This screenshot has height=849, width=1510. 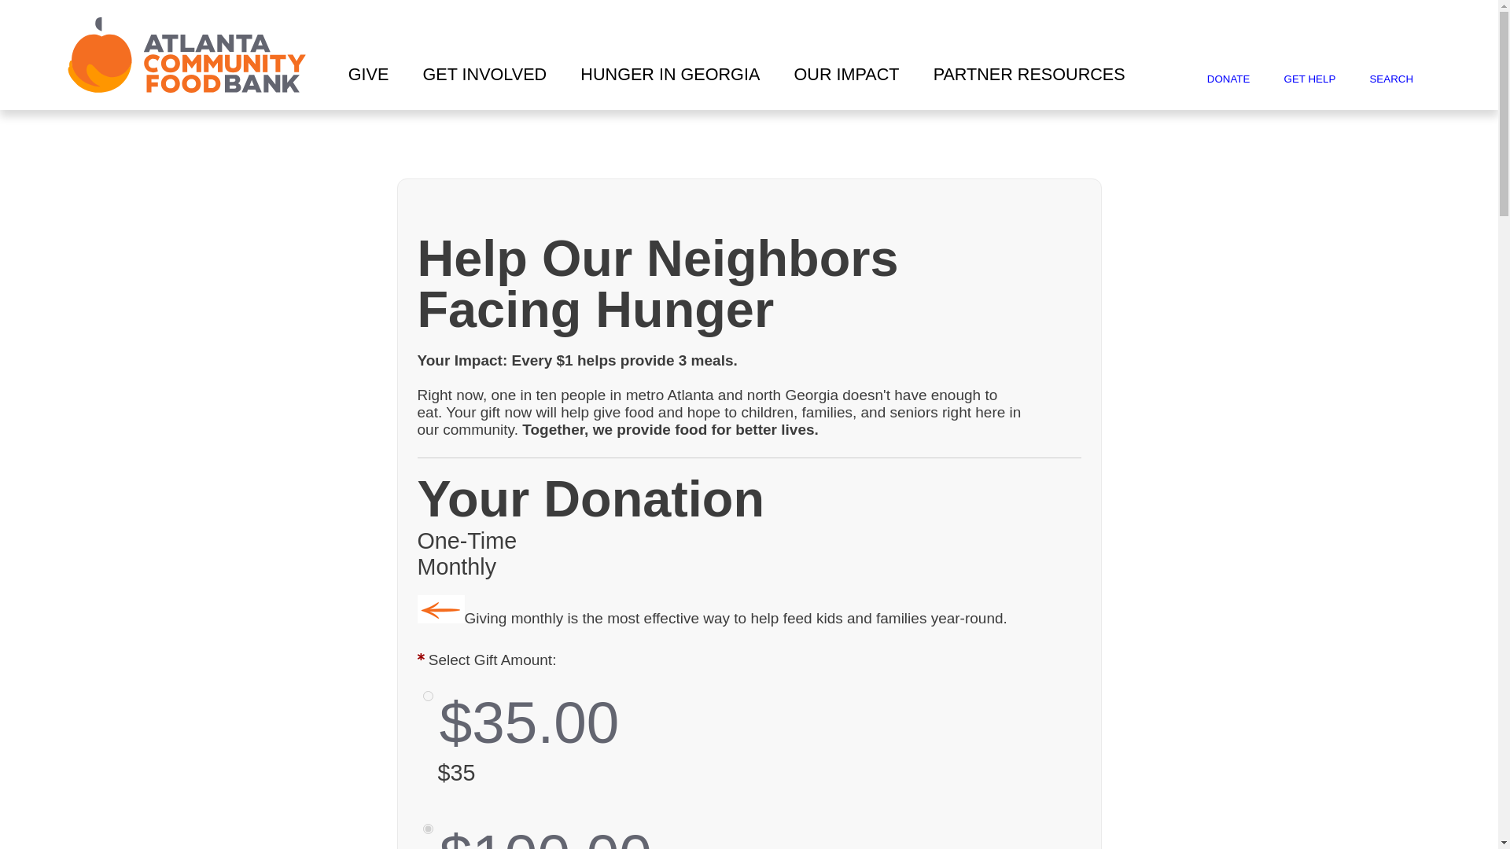 I want to click on SEARCH, so click(x=1391, y=79).